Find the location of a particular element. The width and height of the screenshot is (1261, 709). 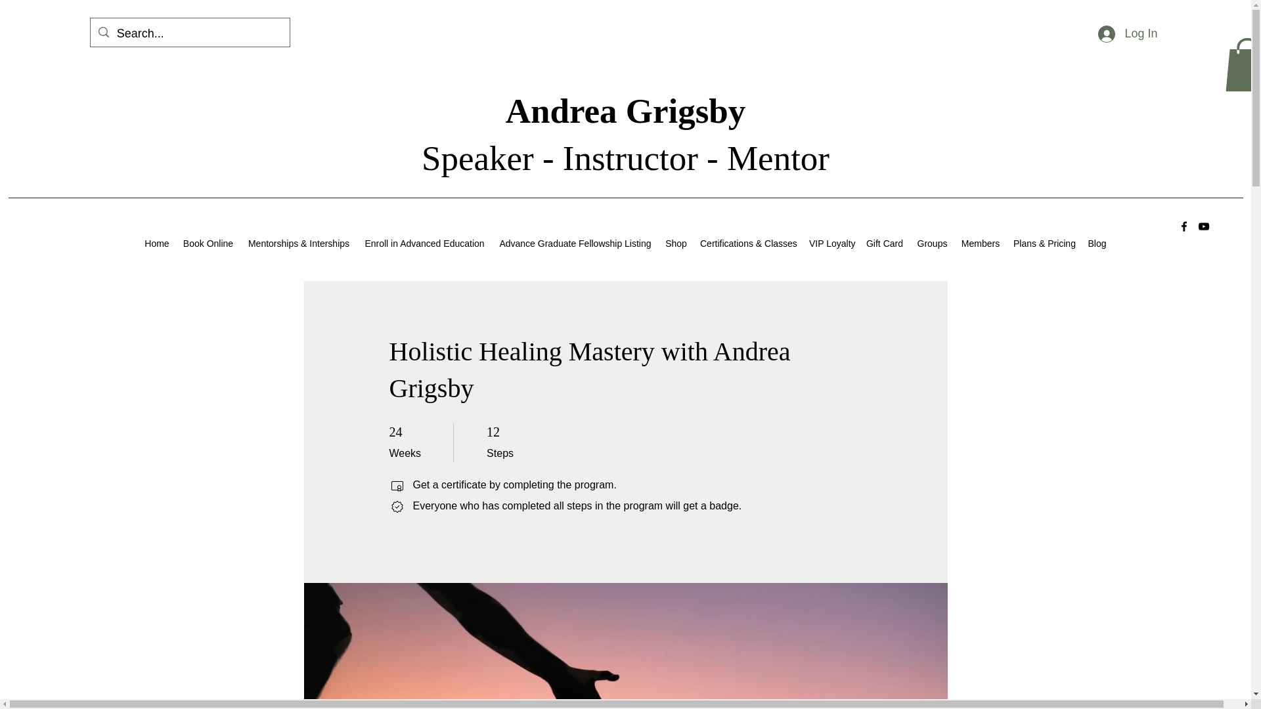

Log In is located at coordinates (1128, 34).